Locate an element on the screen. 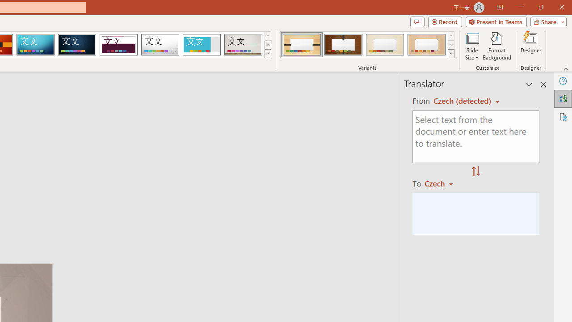 The image size is (572, 322). Czech is located at coordinates (443, 183).